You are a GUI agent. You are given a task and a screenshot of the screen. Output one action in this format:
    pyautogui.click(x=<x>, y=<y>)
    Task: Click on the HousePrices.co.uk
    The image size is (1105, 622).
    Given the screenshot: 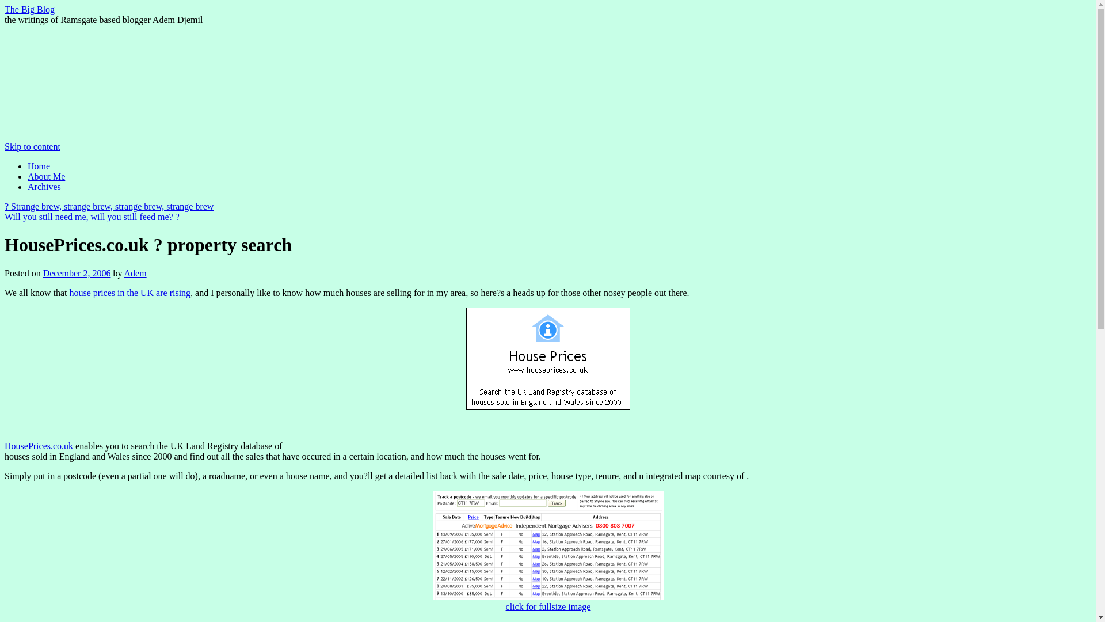 What is the action you would take?
    pyautogui.click(x=38, y=446)
    